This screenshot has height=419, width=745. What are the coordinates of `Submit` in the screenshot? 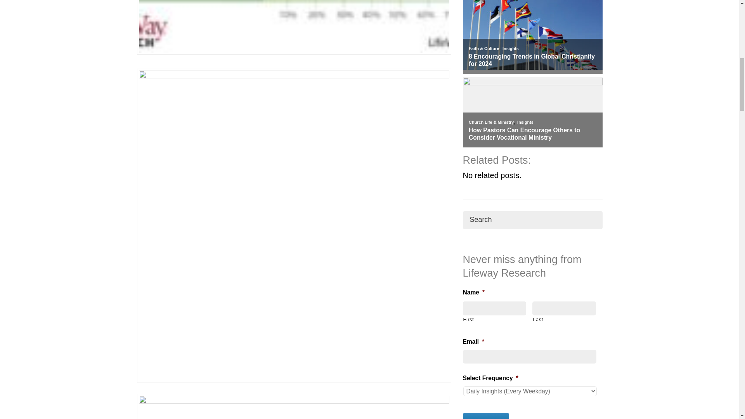 It's located at (486, 416).